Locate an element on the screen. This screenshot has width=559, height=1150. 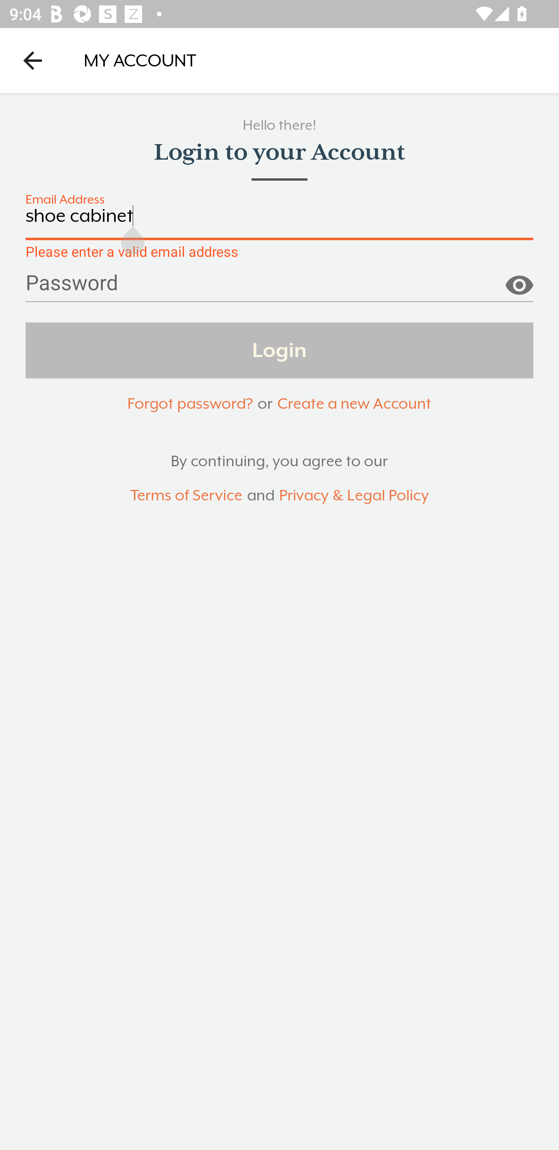
Forgot password? is located at coordinates (190, 403).